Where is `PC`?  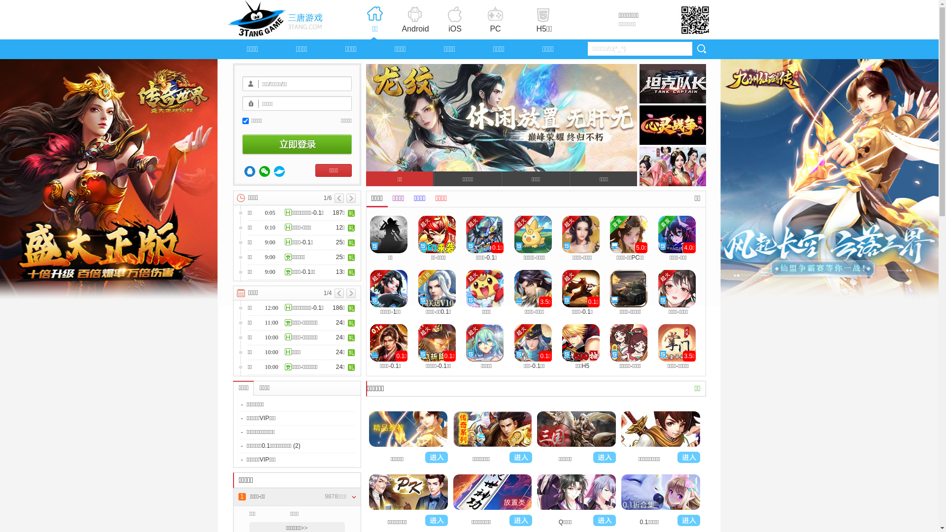
PC is located at coordinates (496, 20).